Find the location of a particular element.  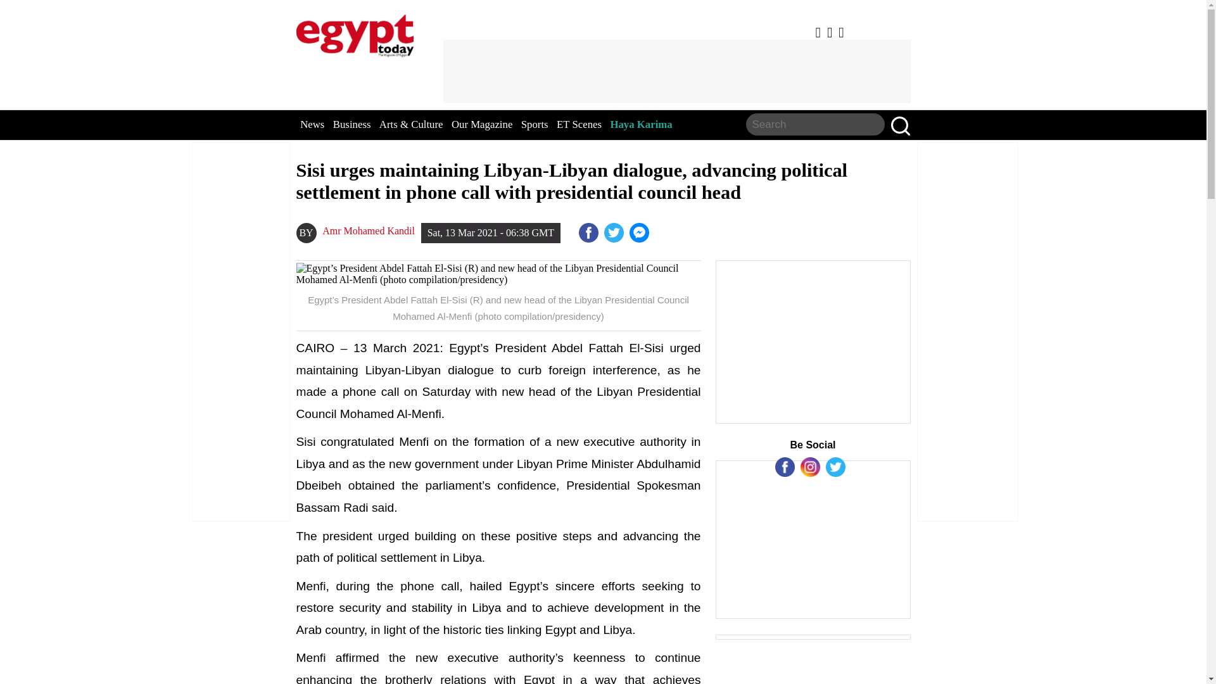

EgyptToday is located at coordinates (355, 33).